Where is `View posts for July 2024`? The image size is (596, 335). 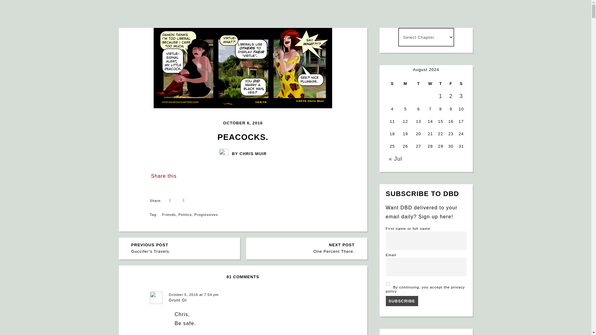 View posts for July 2024 is located at coordinates (305, 248).